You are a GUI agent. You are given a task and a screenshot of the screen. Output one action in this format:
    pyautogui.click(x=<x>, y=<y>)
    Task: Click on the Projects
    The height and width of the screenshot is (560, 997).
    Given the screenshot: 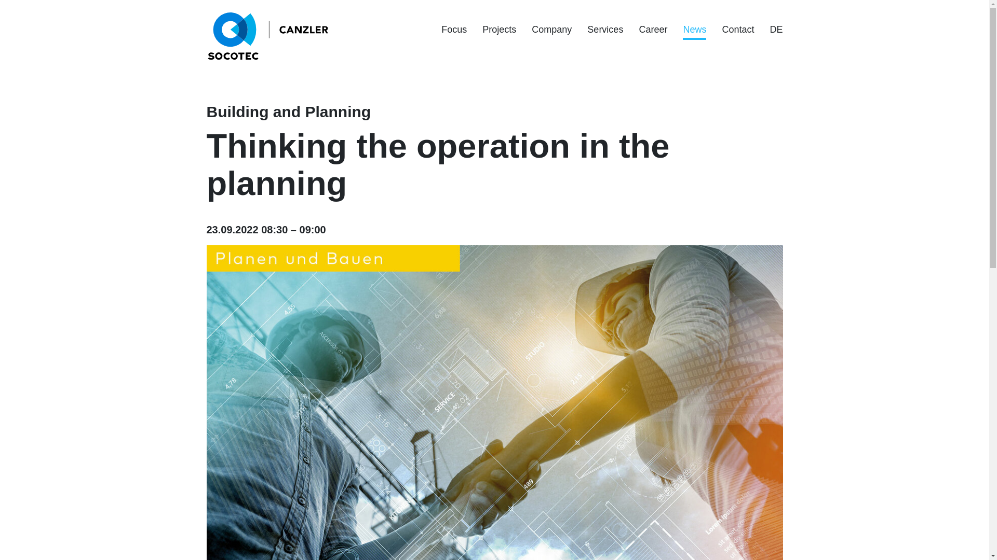 What is the action you would take?
    pyautogui.click(x=500, y=29)
    